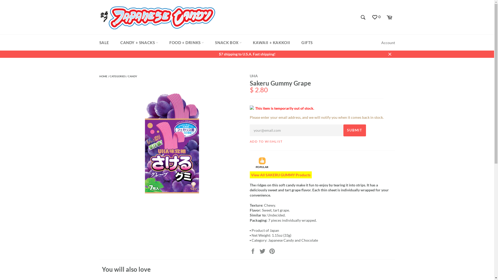  Describe the element at coordinates (187, 43) in the screenshot. I see `FOOD + DRINKS` at that location.